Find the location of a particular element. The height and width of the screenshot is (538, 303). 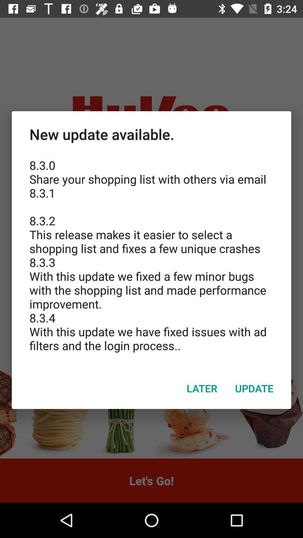

choose later item is located at coordinates (202, 388).